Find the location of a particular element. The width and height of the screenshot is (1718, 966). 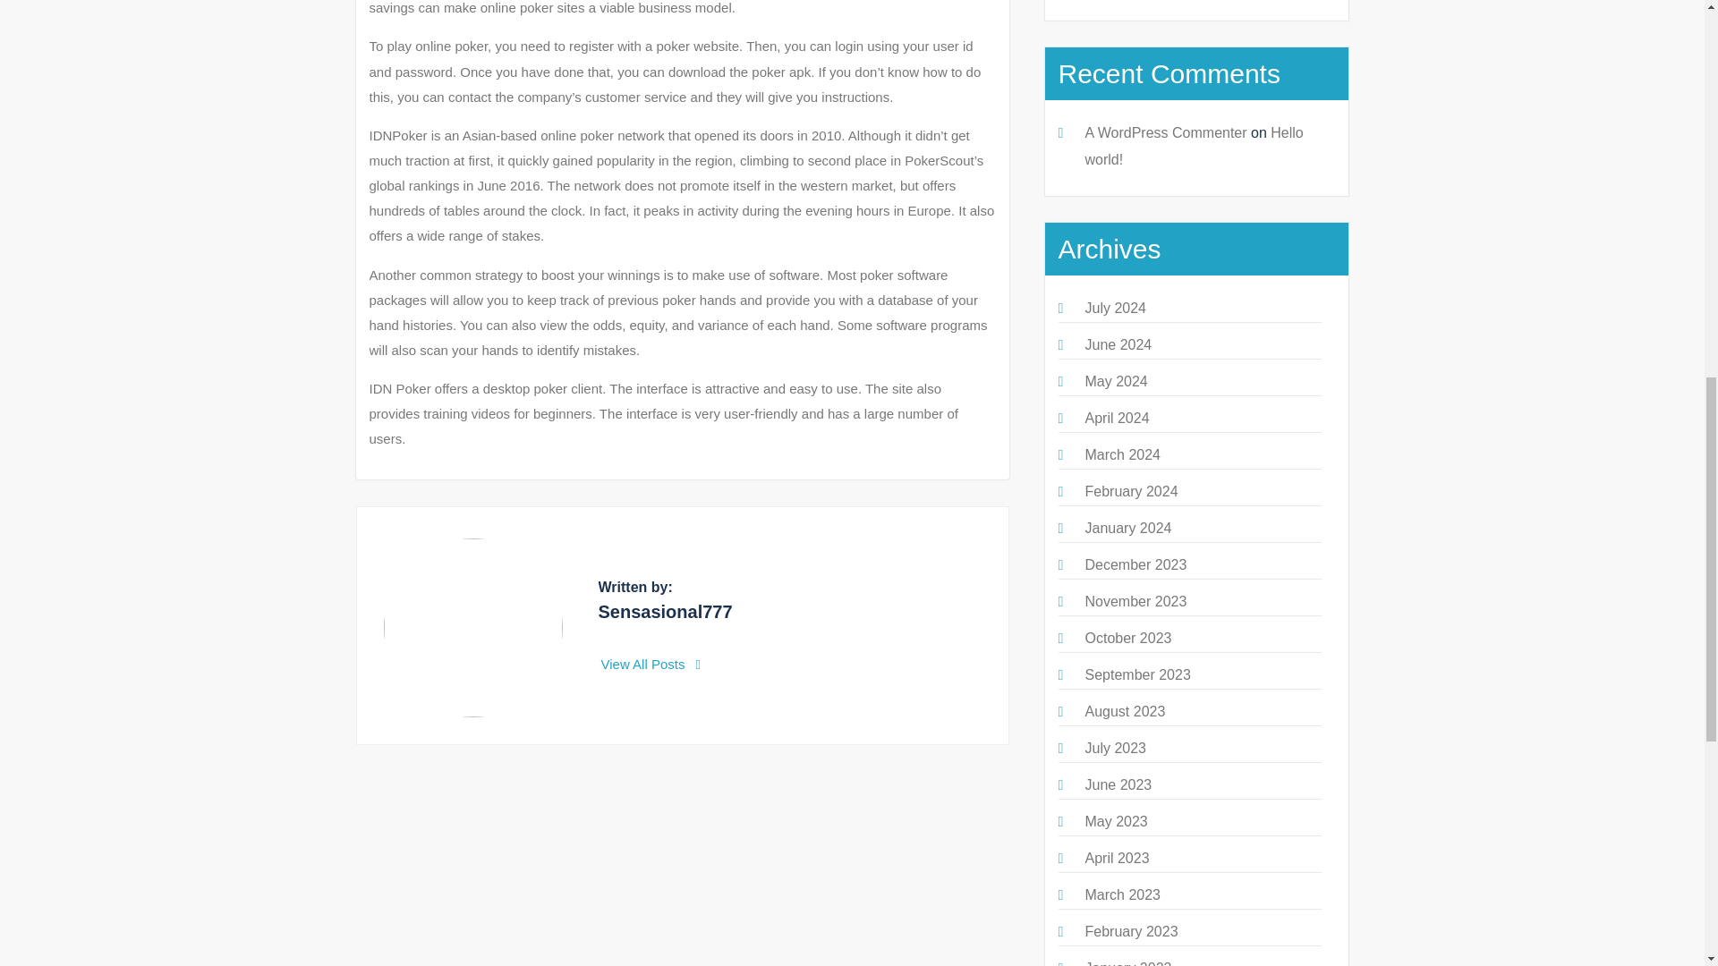

View All Posts is located at coordinates (651, 664).